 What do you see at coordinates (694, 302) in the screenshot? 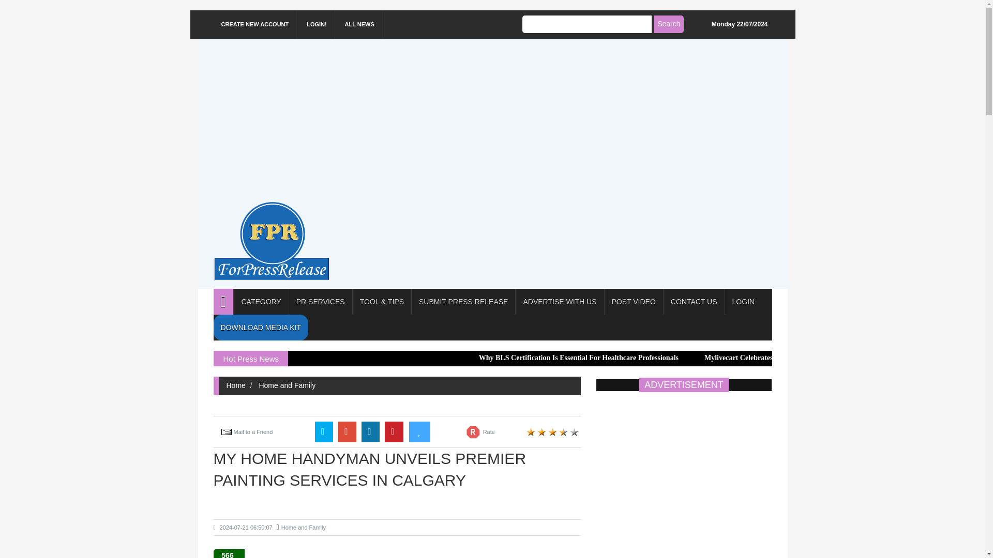
I see `CONTACT US` at bounding box center [694, 302].